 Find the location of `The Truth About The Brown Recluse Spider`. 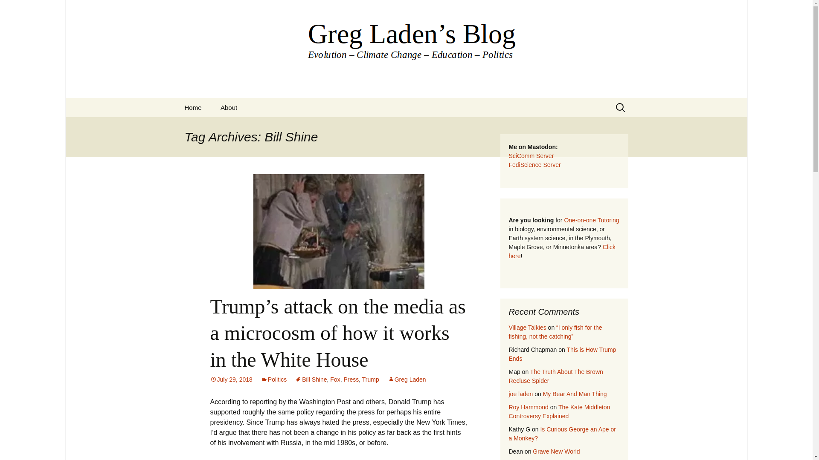

The Truth About The Brown Recluse Spider is located at coordinates (555, 376).